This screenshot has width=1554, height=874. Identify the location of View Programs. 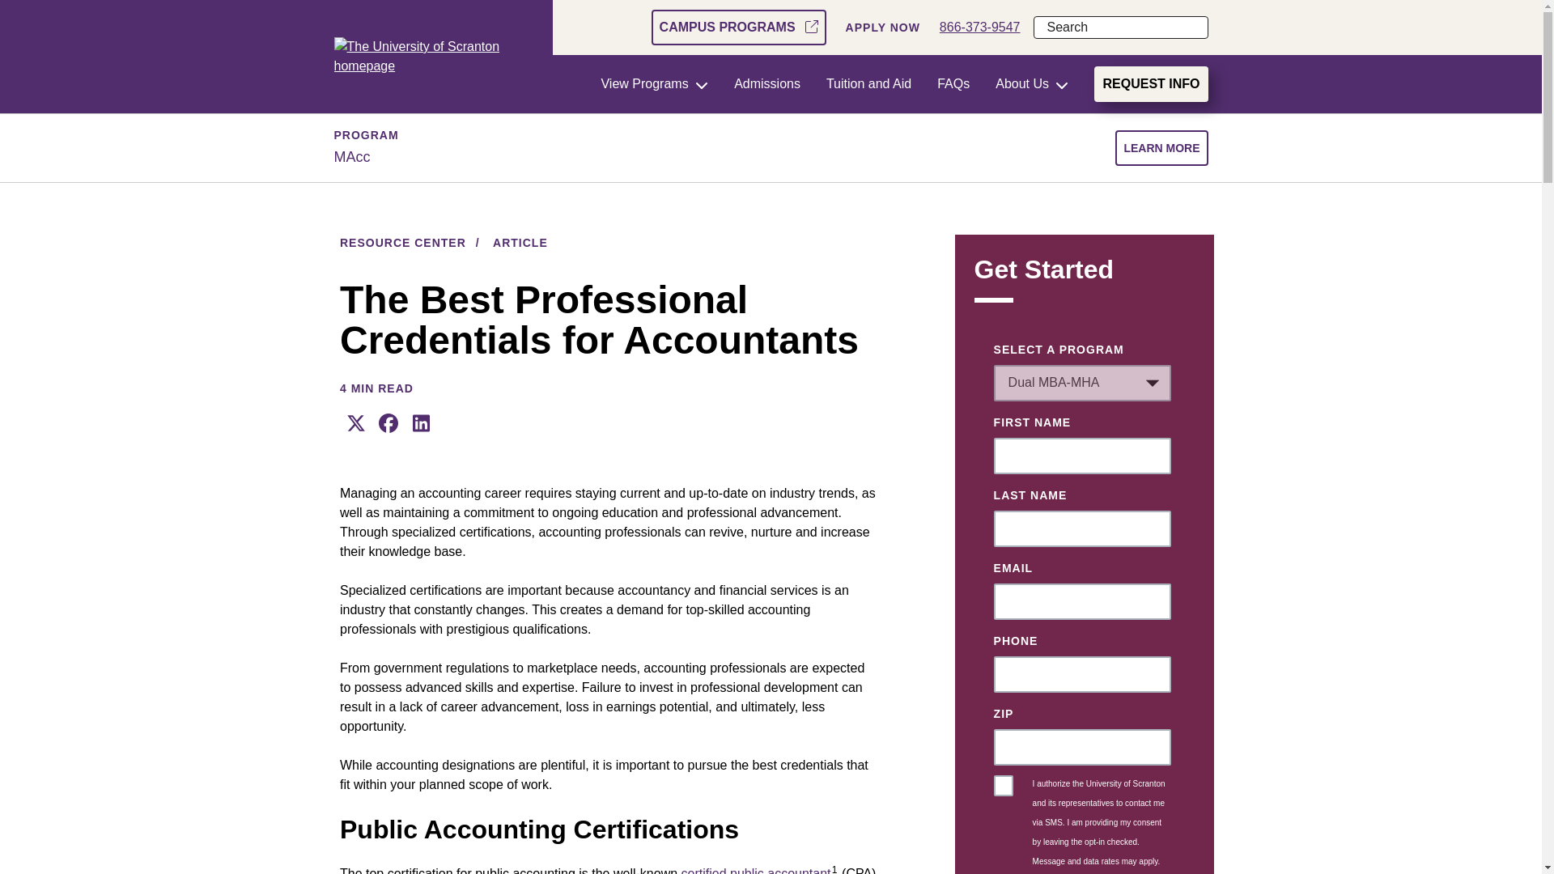
(654, 84).